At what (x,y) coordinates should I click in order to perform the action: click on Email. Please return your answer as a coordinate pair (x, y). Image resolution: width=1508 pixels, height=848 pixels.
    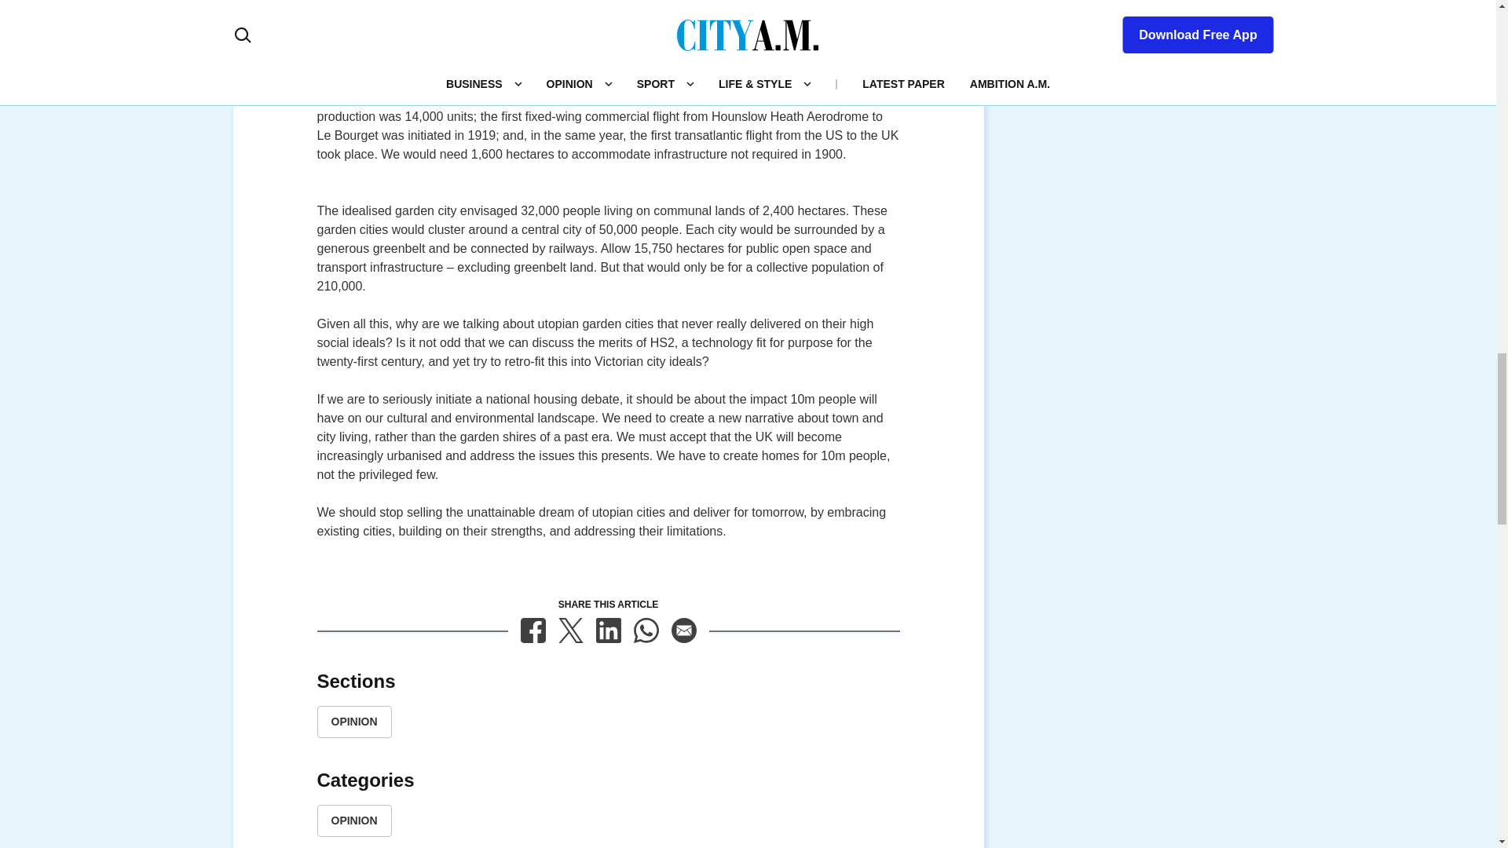
    Looking at the image, I should click on (683, 630).